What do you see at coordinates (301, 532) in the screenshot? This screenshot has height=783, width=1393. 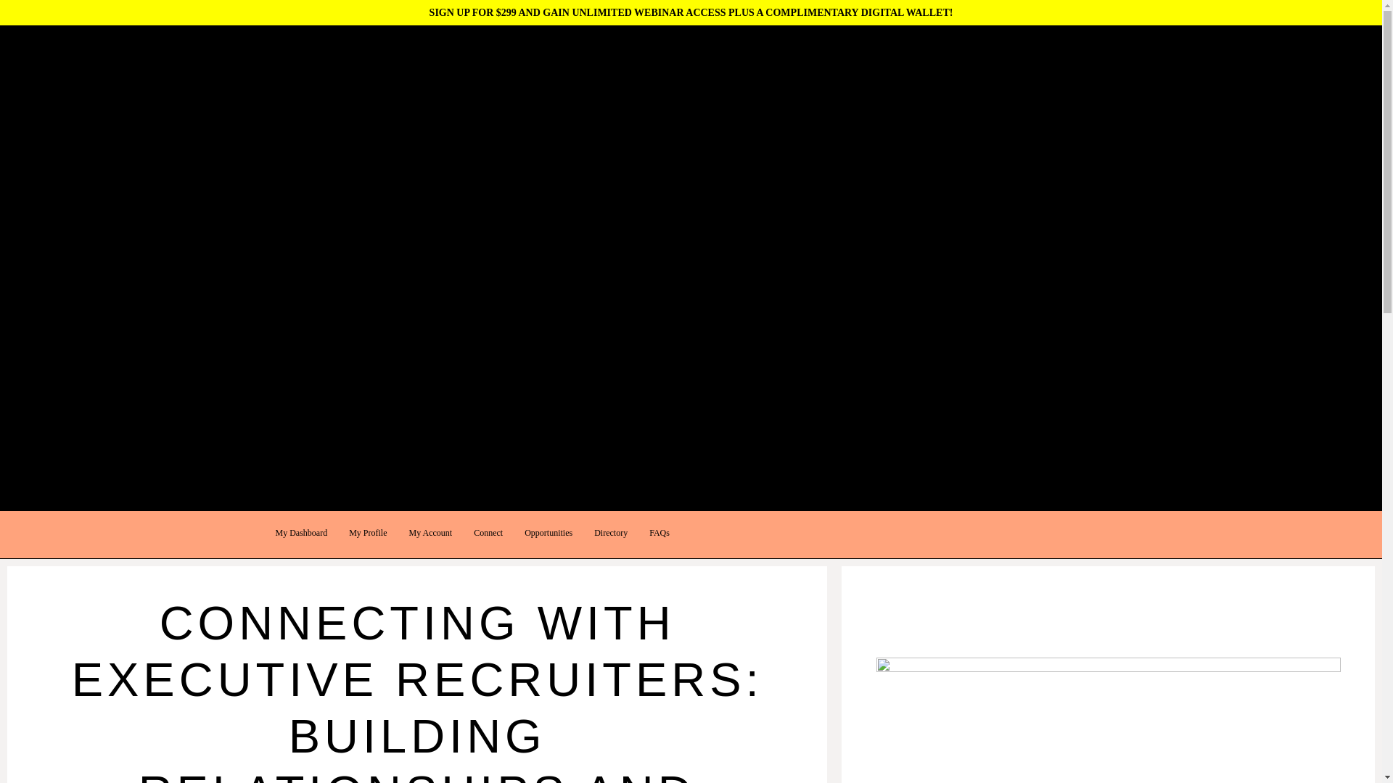 I see `My Dashboard` at bounding box center [301, 532].